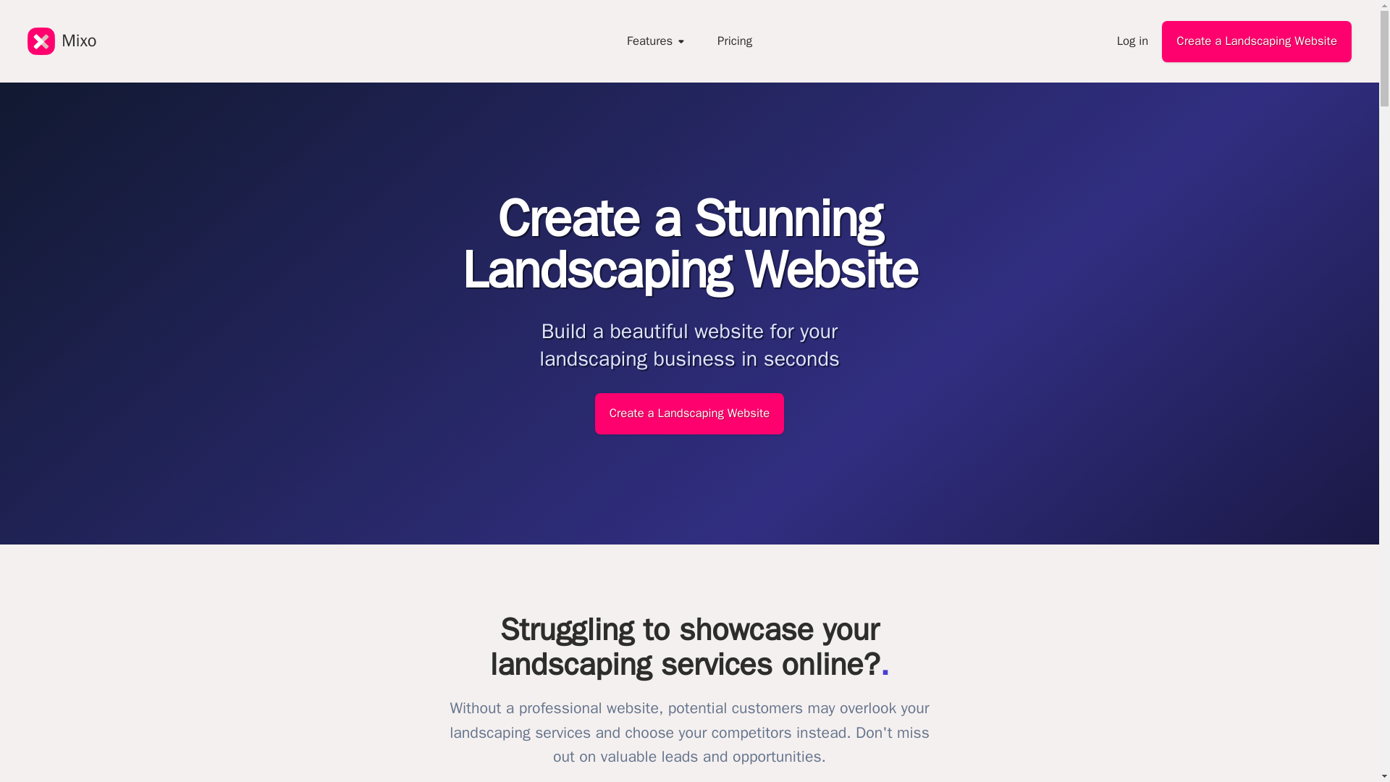 This screenshot has height=782, width=1390. I want to click on Create a Landscaping Website, so click(689, 414).